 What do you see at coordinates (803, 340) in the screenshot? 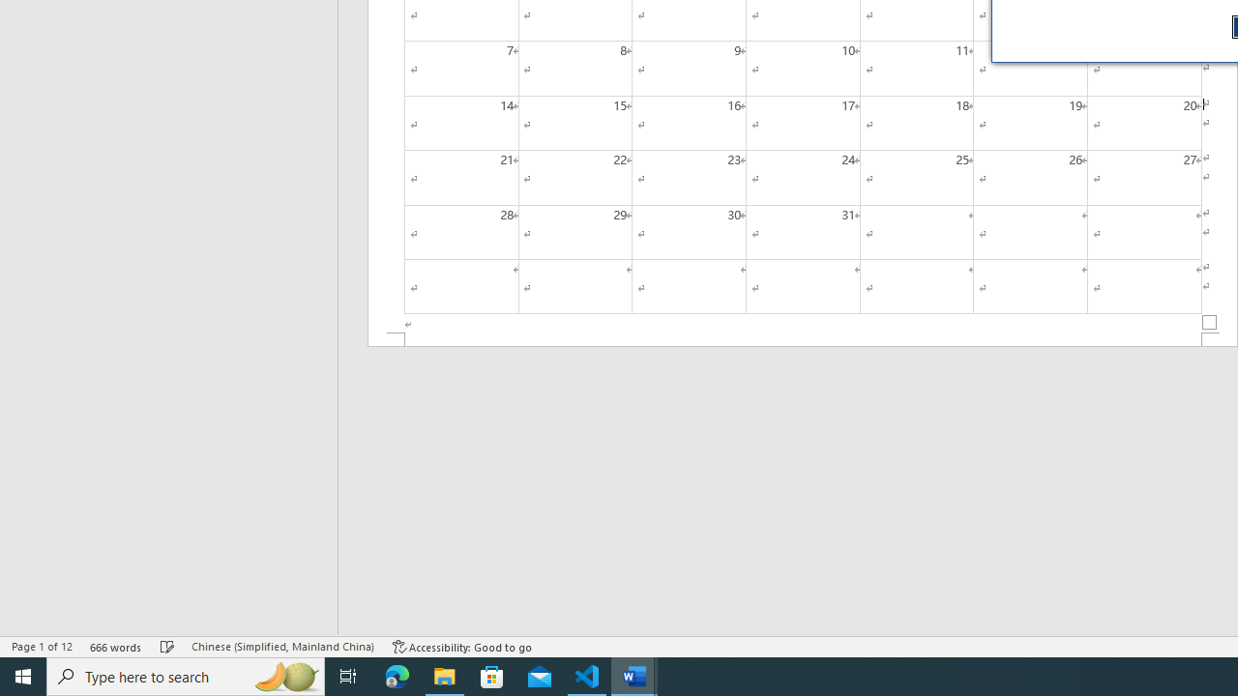
I see `Footer -Section 1-` at bounding box center [803, 340].